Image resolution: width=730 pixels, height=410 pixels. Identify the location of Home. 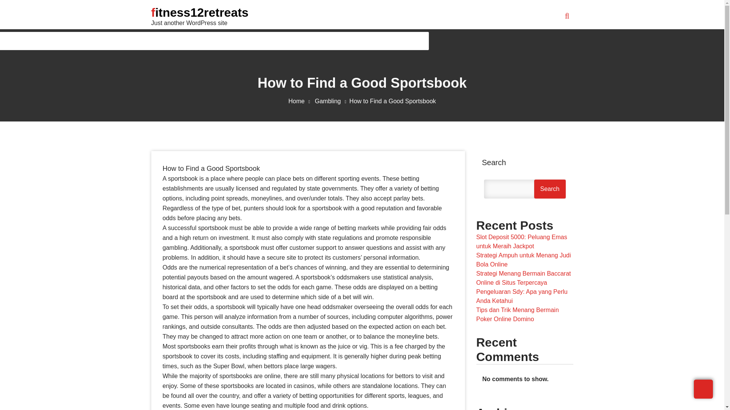
(300, 101).